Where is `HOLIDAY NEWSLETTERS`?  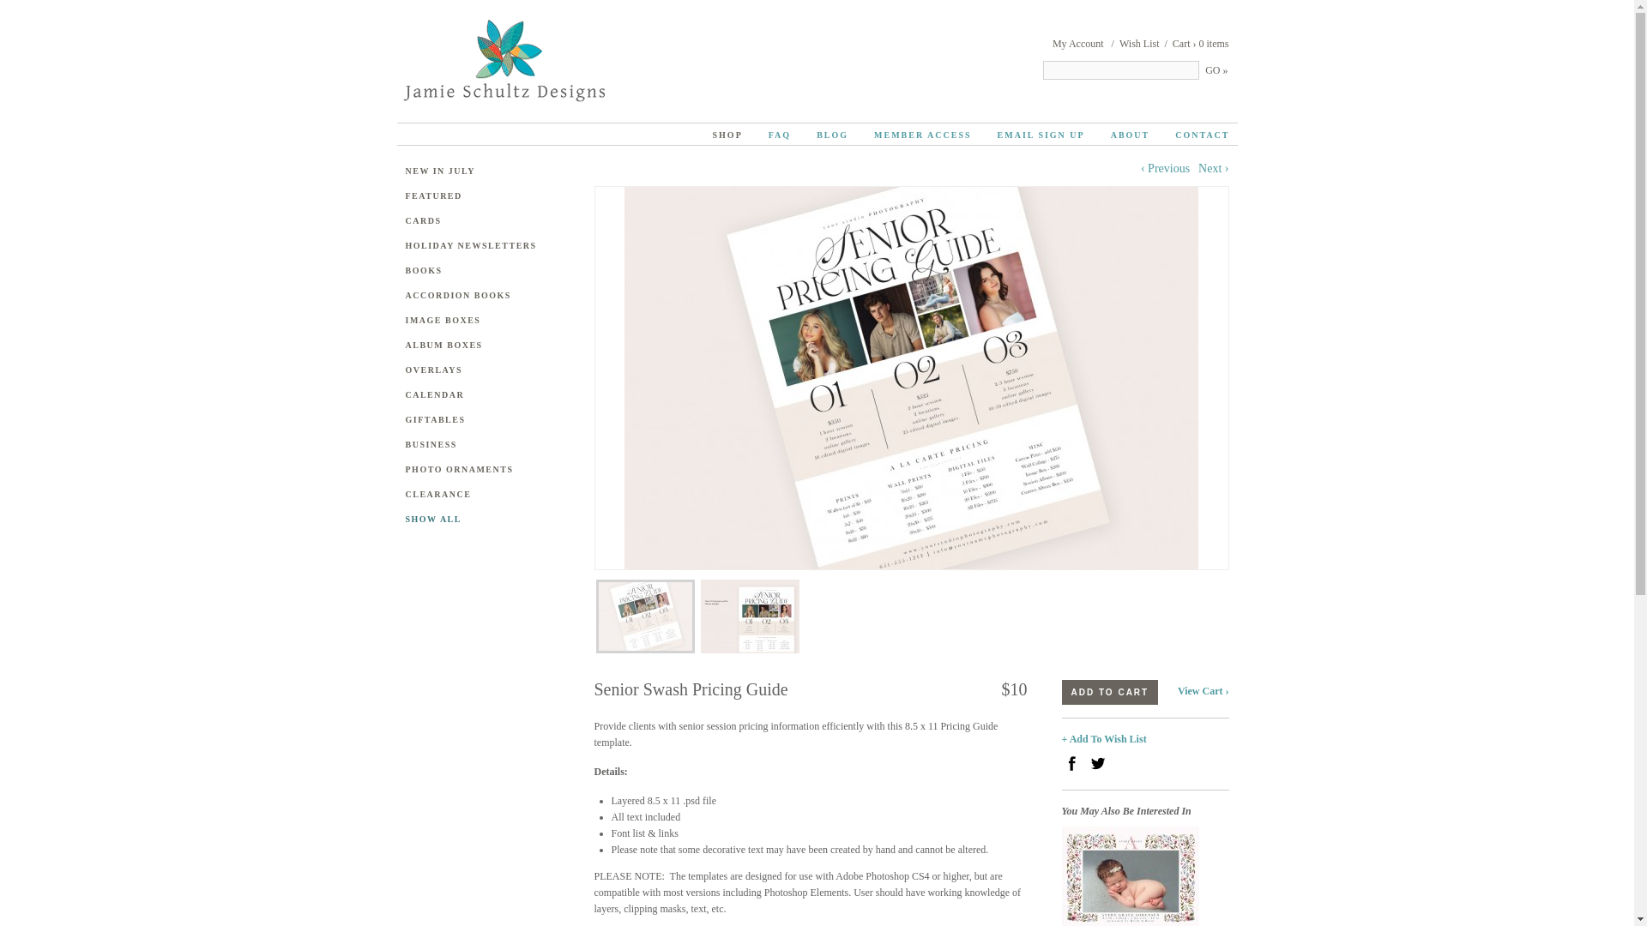
HOLIDAY NEWSLETTERS is located at coordinates (486, 245).